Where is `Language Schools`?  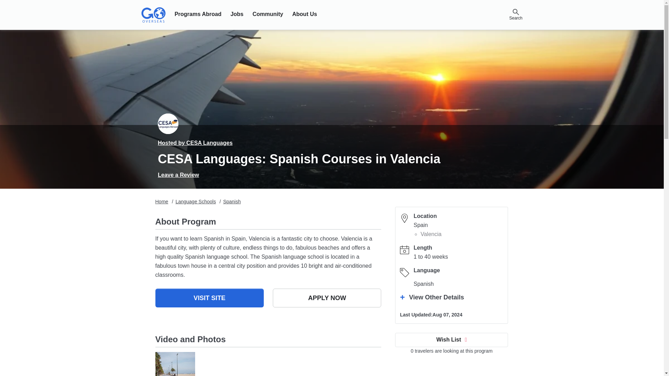 Language Schools is located at coordinates (196, 202).